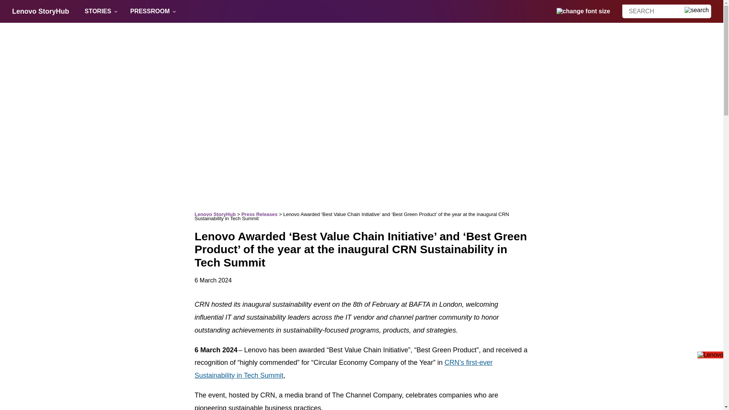 This screenshot has width=729, height=410. I want to click on Lenovo StoryHub, so click(215, 214).